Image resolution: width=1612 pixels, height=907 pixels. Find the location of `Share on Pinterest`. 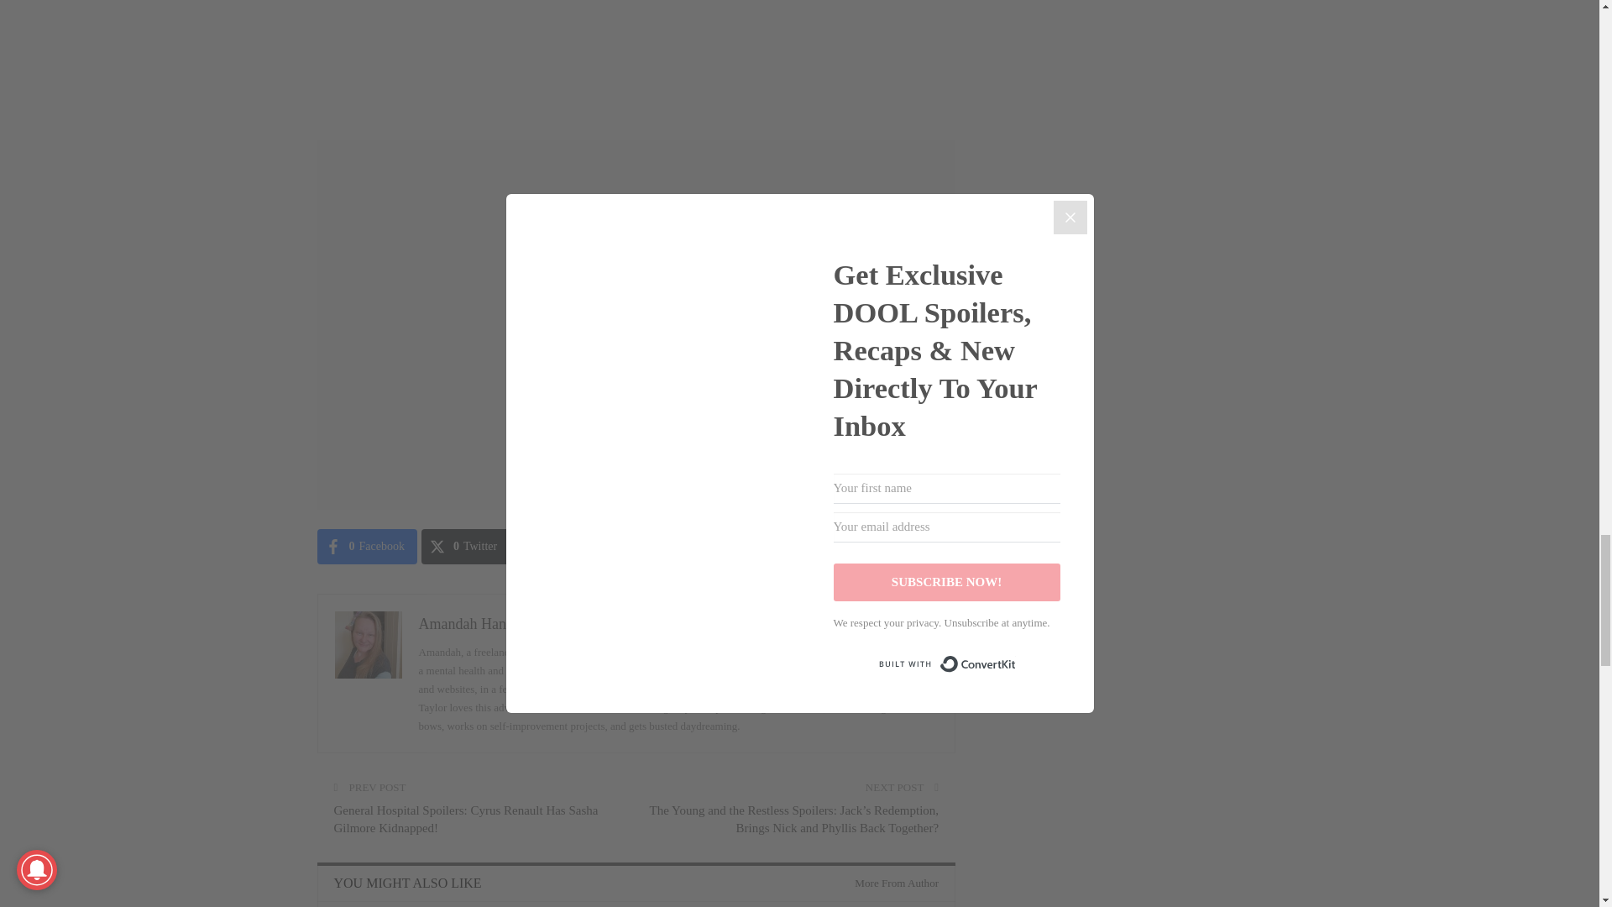

Share on Pinterest is located at coordinates (561, 546).